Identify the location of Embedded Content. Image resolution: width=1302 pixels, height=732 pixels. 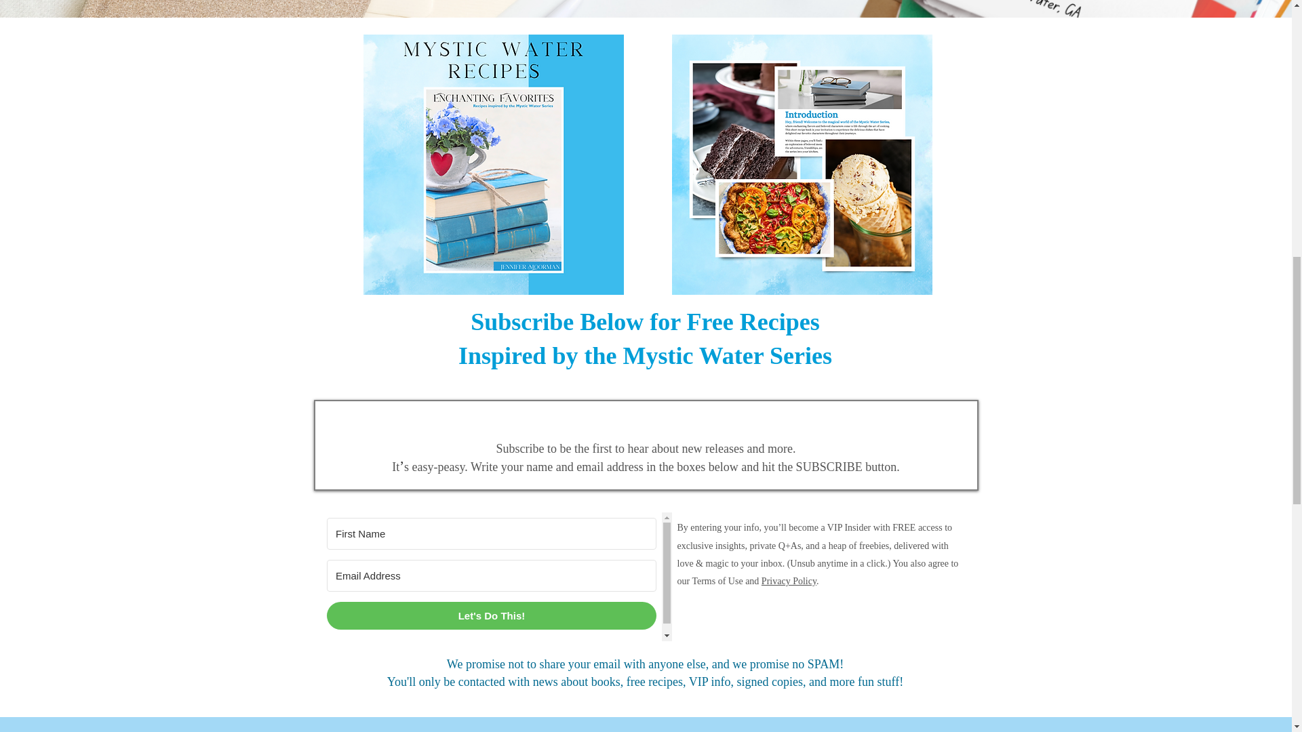
(496, 577).